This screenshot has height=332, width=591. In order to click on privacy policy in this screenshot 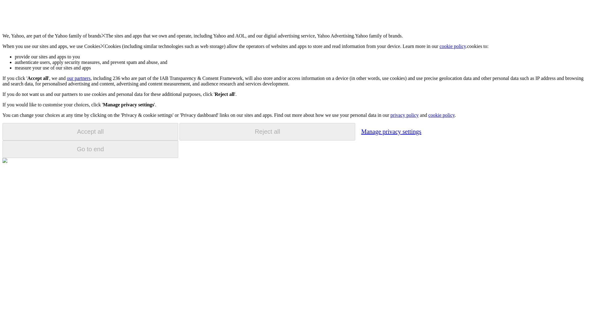, I will do `click(404, 115)`.